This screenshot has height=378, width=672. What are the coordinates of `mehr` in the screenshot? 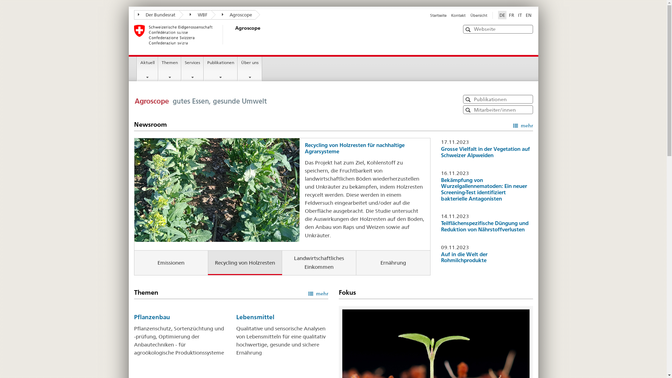 It's located at (523, 125).